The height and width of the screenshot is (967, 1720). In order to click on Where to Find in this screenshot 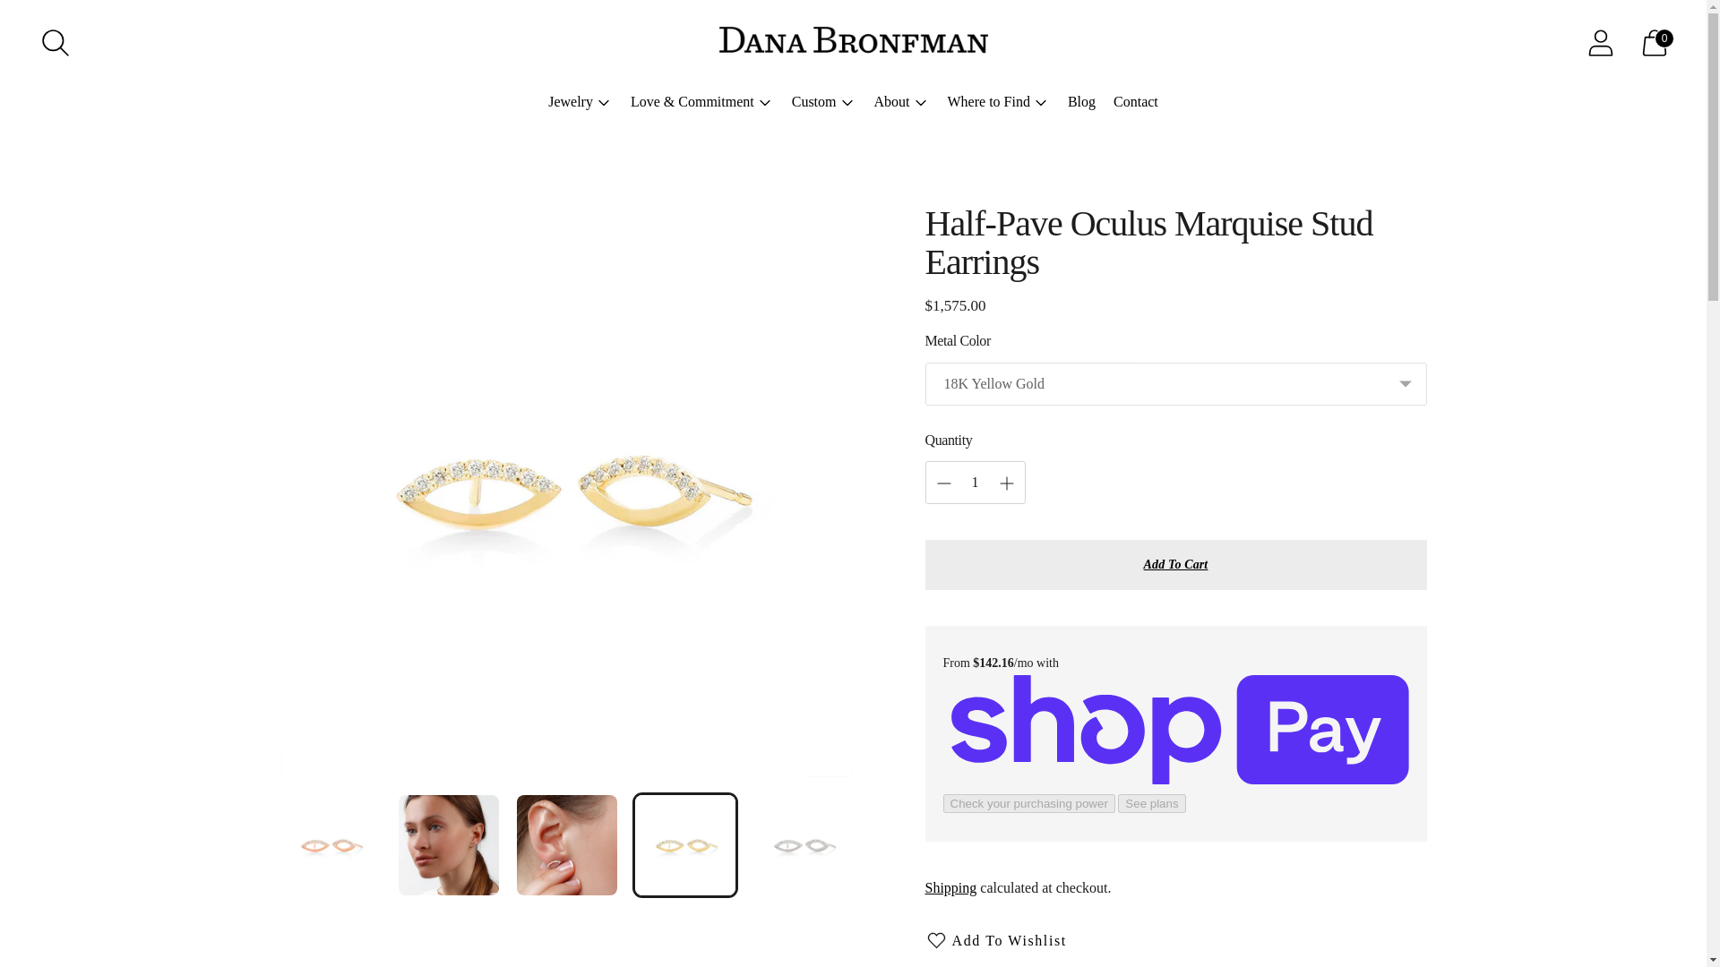, I will do `click(998, 102)`.